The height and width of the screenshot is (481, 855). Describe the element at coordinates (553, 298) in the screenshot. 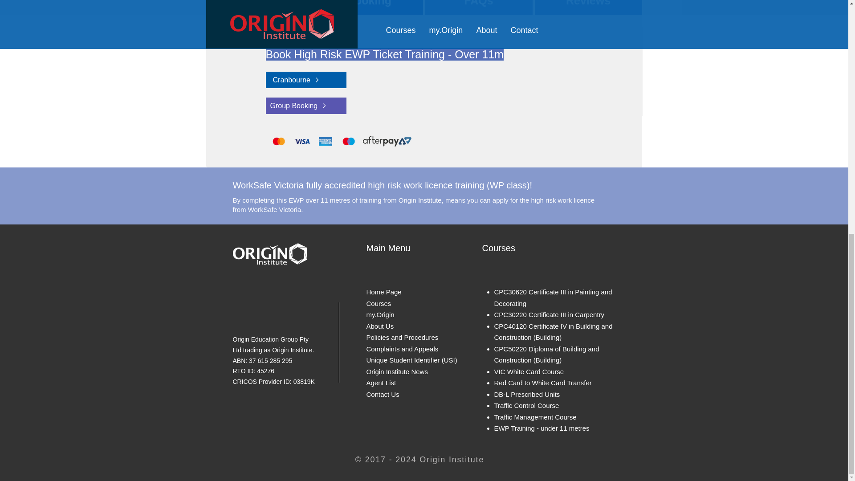

I see `CPC30620 Certificate III in Painting and Decorating` at that location.